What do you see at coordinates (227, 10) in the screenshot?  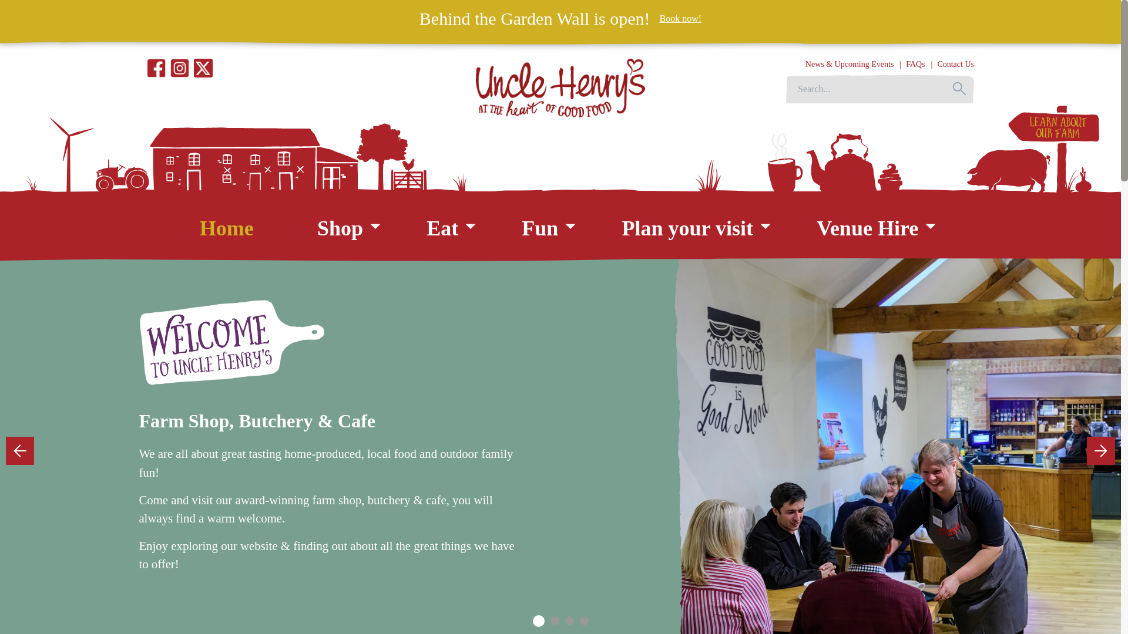 I see `Home` at bounding box center [227, 10].